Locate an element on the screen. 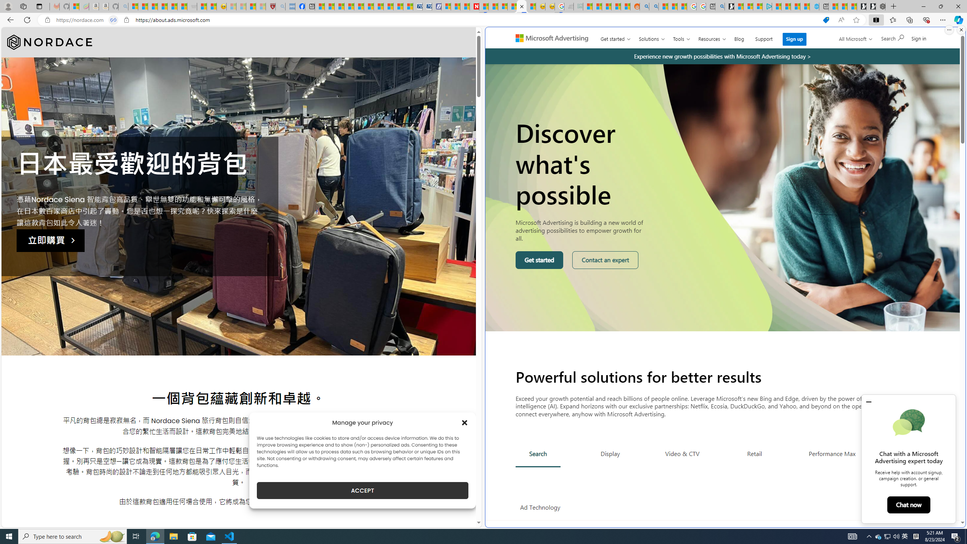 The image size is (967, 544). Shopping in Microsoft Edge is located at coordinates (826, 20).